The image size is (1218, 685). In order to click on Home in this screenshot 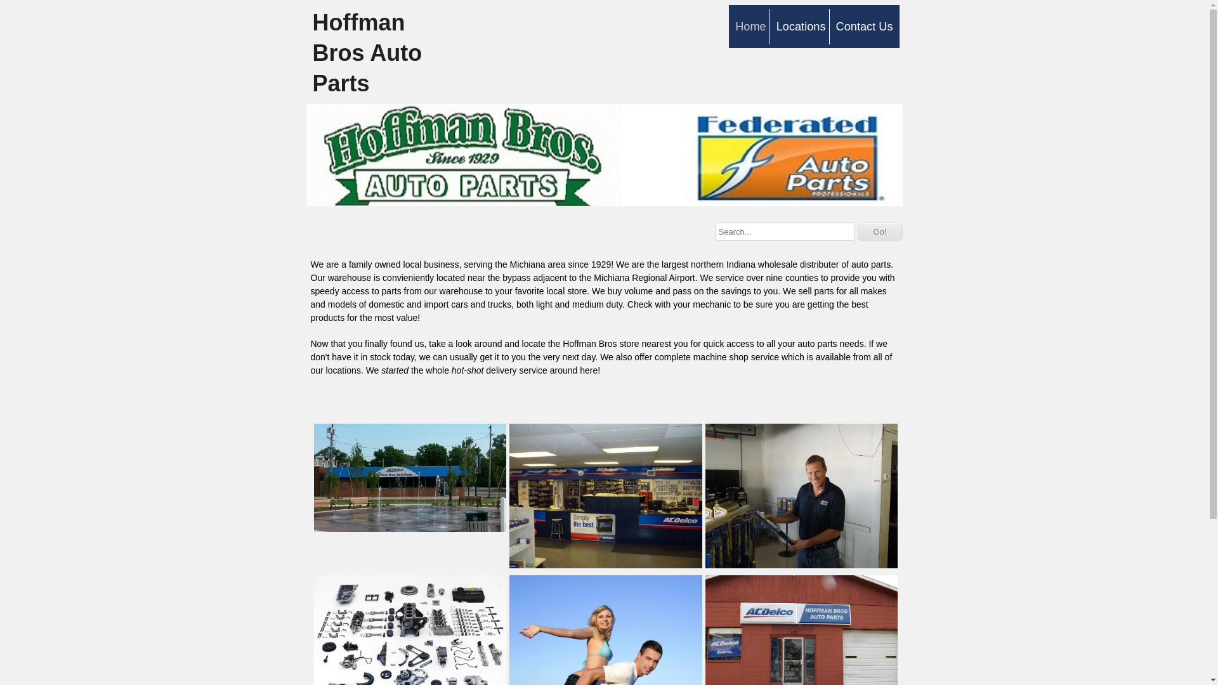, I will do `click(750, 27)`.